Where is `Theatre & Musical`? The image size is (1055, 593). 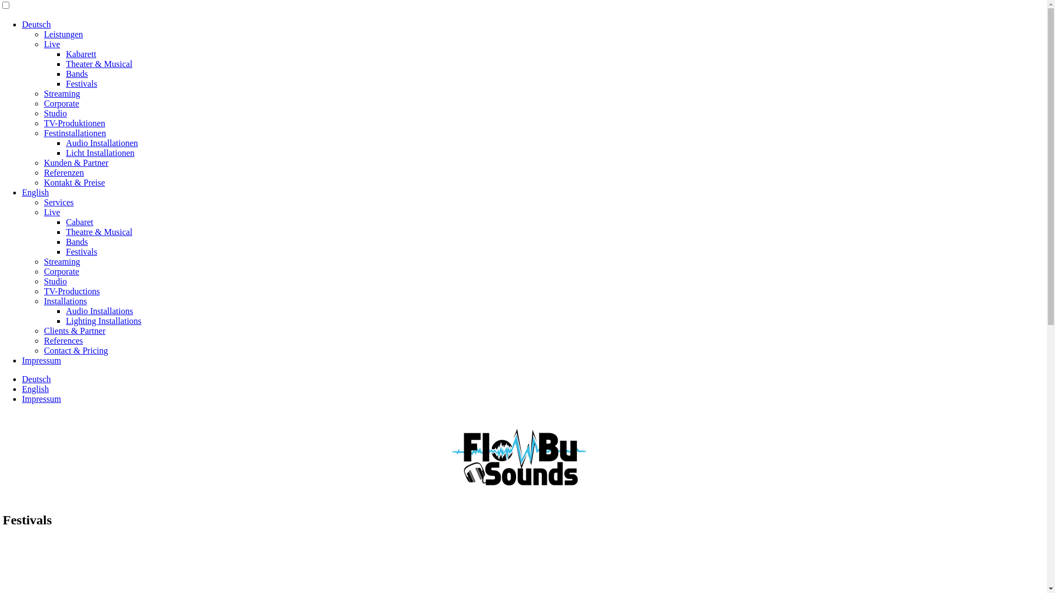 Theatre & Musical is located at coordinates (99, 232).